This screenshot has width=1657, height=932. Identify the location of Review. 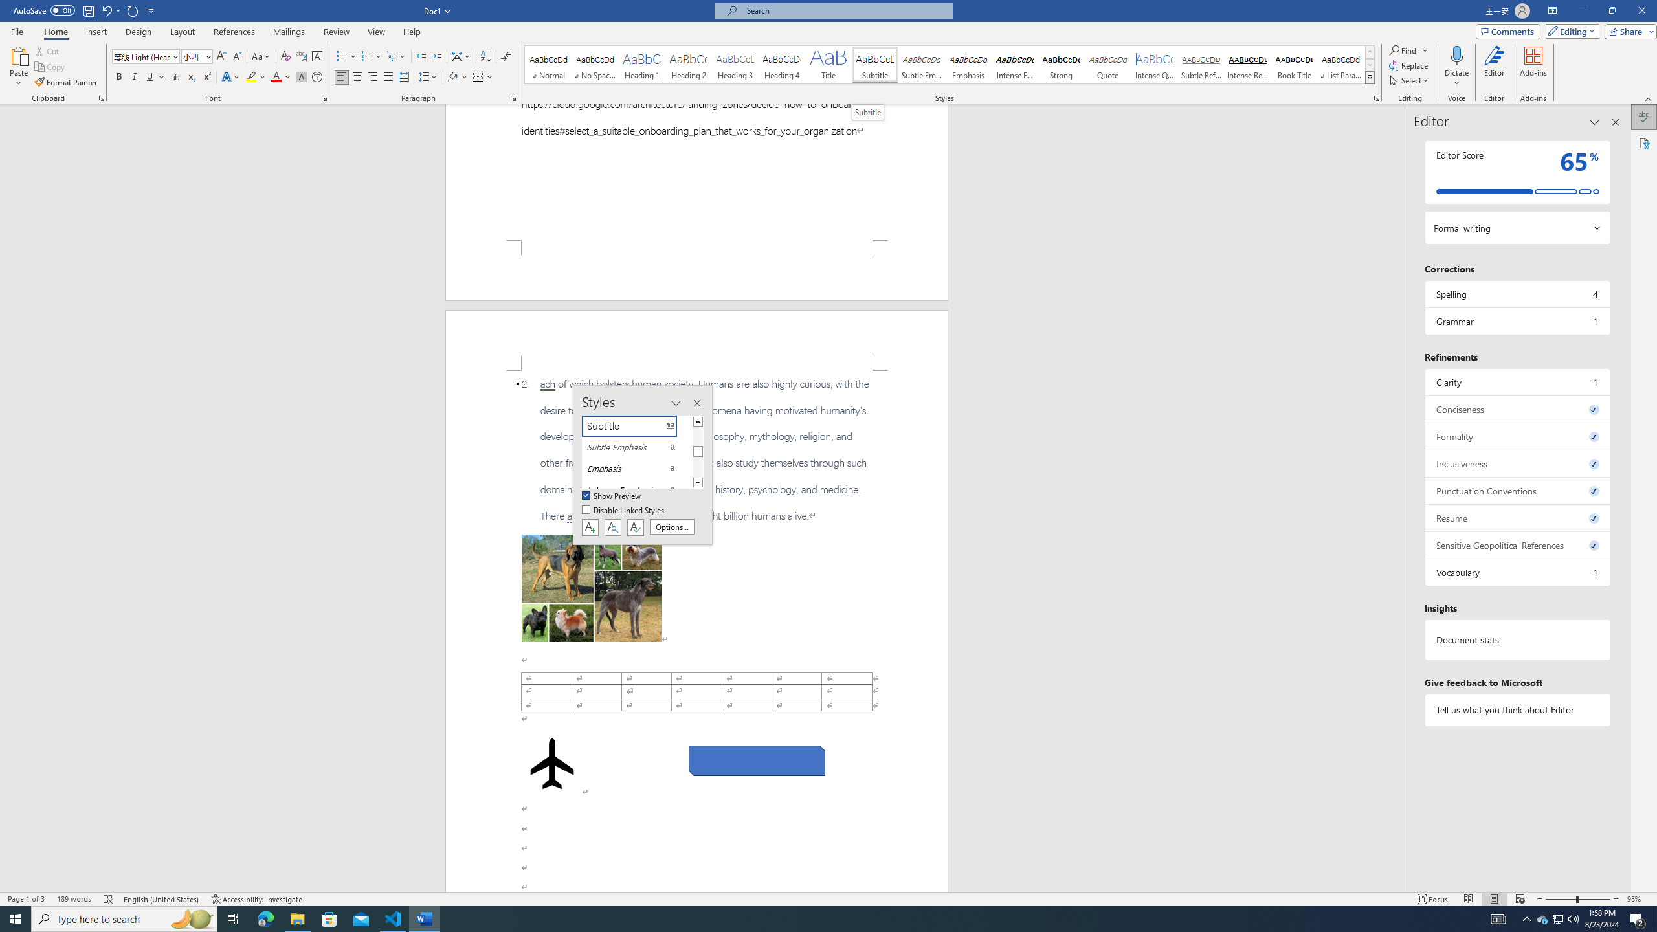
(336, 32).